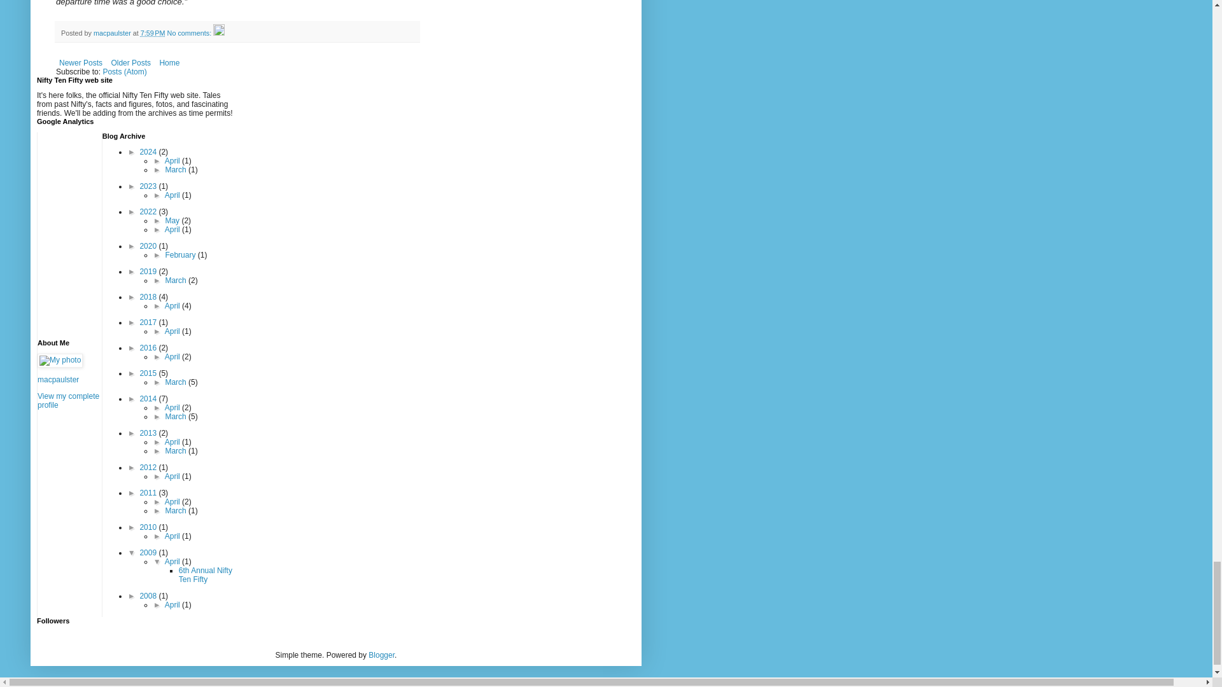 Image resolution: width=1222 pixels, height=687 pixels. Describe the element at coordinates (113, 33) in the screenshot. I see `author profile` at that location.